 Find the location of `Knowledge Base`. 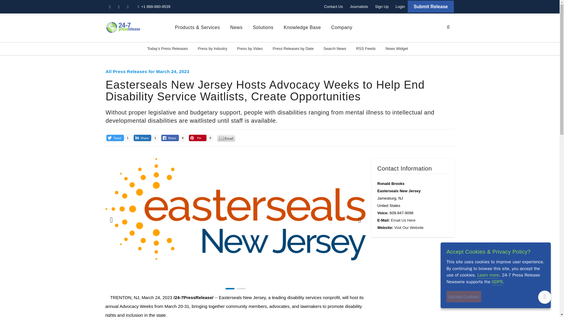

Knowledge Base is located at coordinates (302, 28).